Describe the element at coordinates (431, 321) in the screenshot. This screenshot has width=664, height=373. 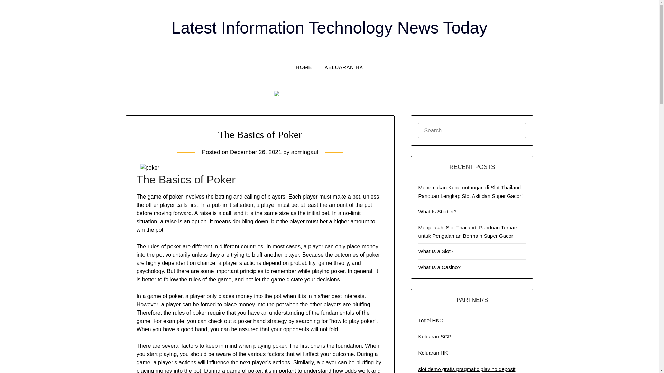
I see `Togel HKG` at that location.